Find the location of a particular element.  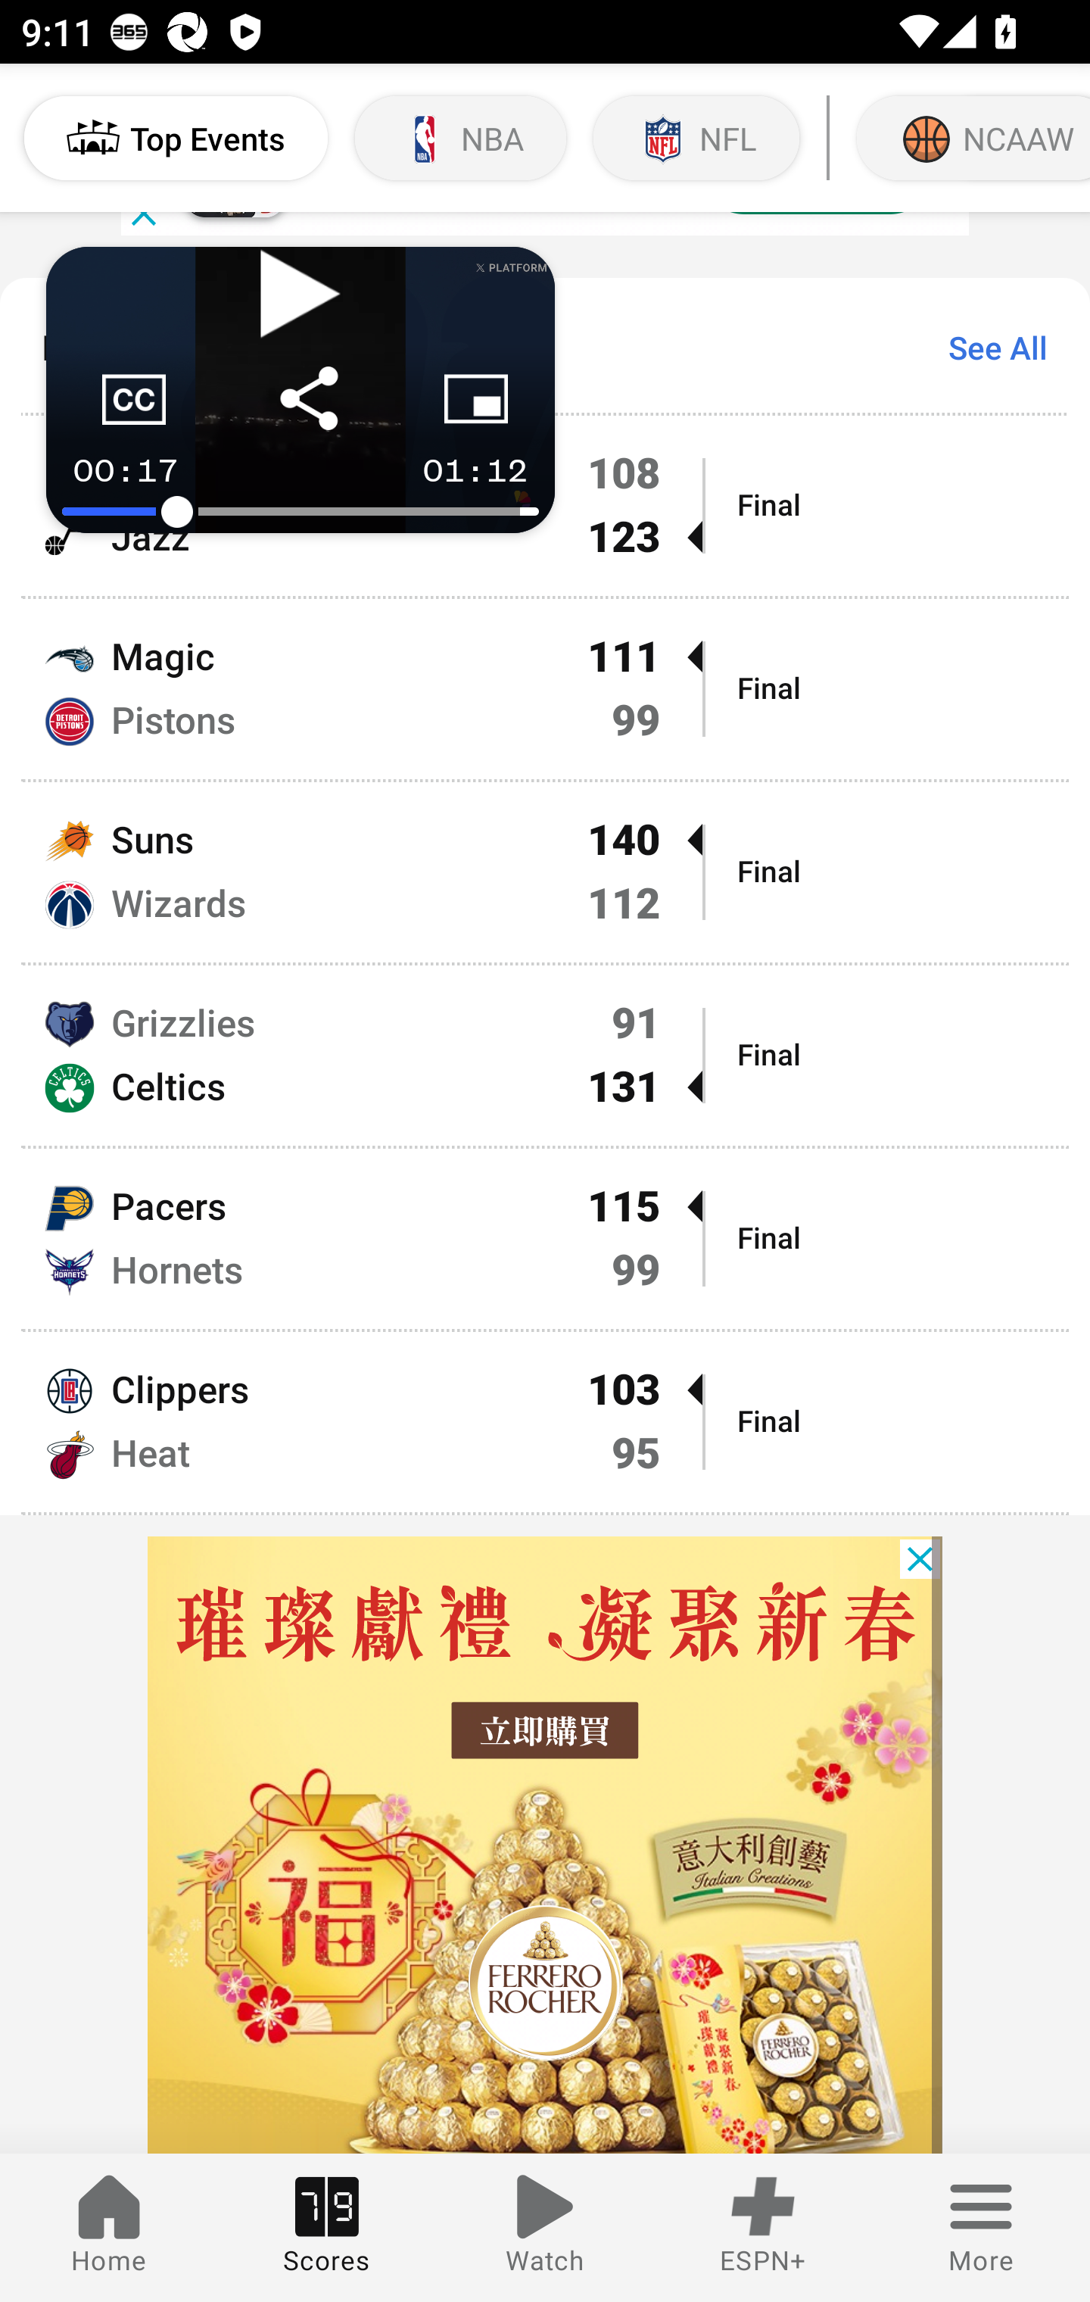

See All is located at coordinates (987, 346).